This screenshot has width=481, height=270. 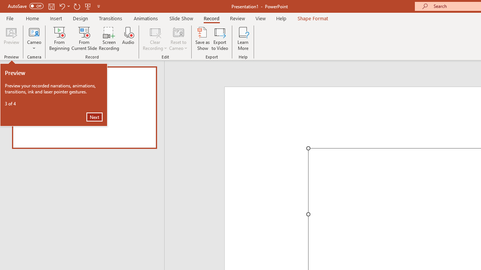 What do you see at coordinates (94, 117) in the screenshot?
I see `Next` at bounding box center [94, 117].